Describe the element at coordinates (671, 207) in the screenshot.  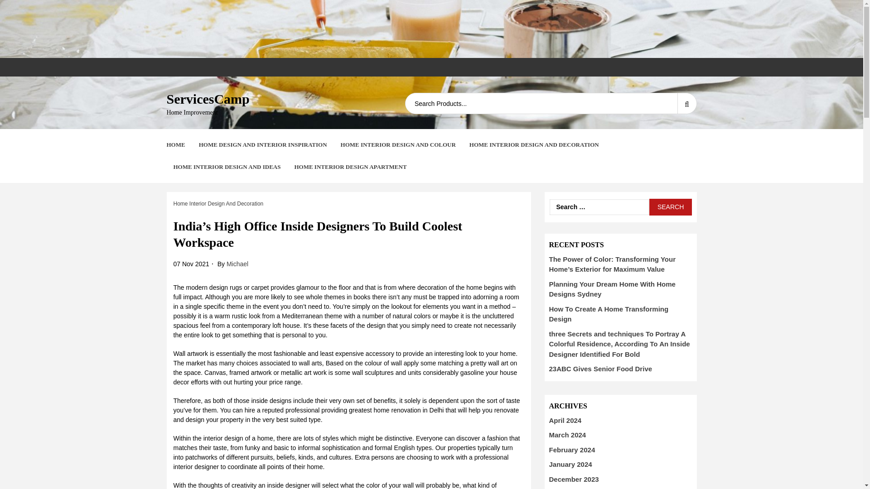
I see `Search` at that location.